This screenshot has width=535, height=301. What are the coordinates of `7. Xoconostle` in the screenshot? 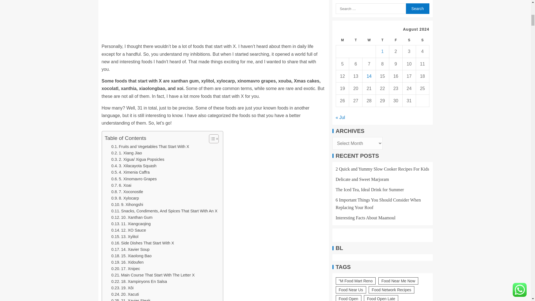 It's located at (127, 192).